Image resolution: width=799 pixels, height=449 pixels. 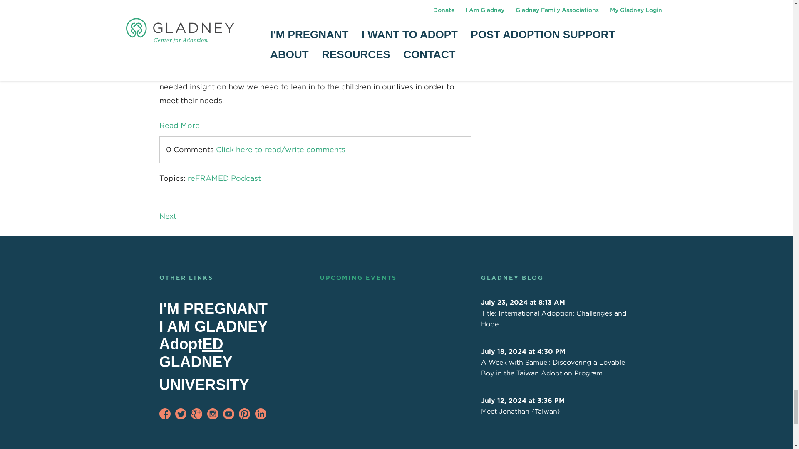 What do you see at coordinates (212, 413) in the screenshot?
I see `Follow Us On Instagram` at bounding box center [212, 413].